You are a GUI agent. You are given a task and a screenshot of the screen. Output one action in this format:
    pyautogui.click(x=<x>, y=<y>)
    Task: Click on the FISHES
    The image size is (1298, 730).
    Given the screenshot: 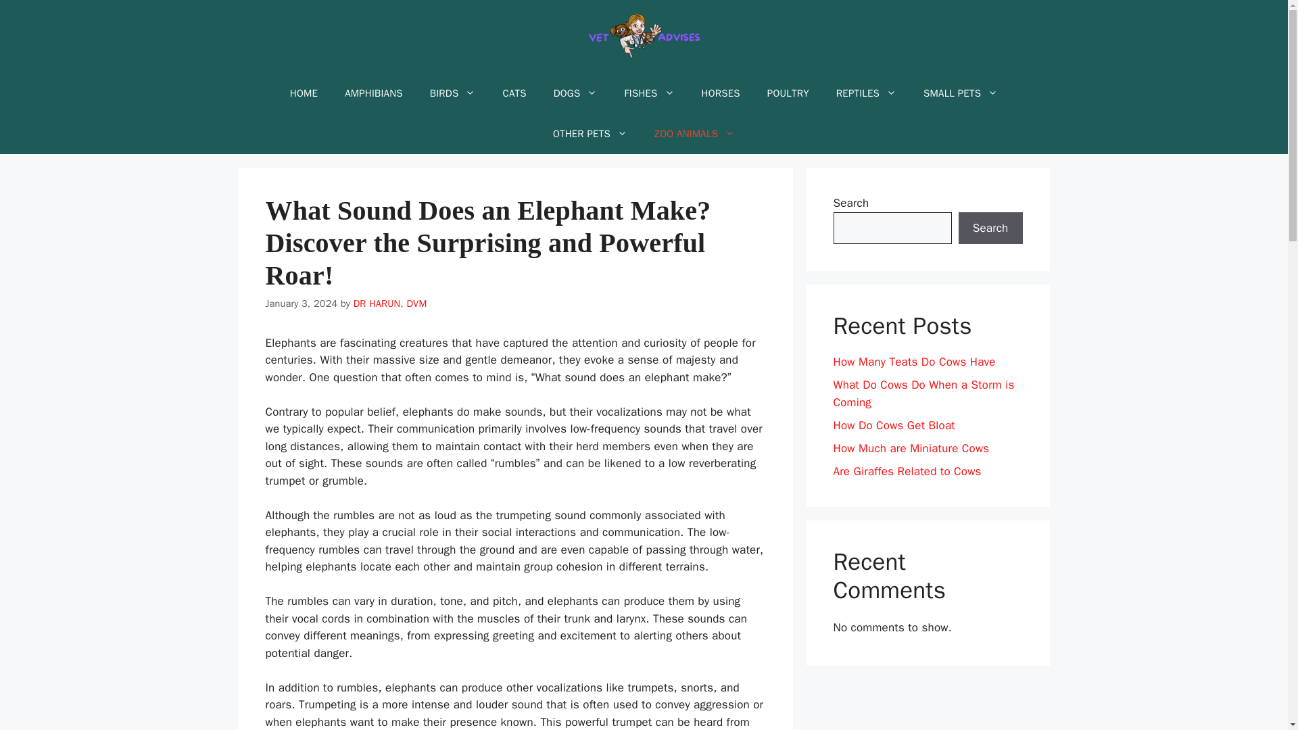 What is the action you would take?
    pyautogui.click(x=649, y=93)
    